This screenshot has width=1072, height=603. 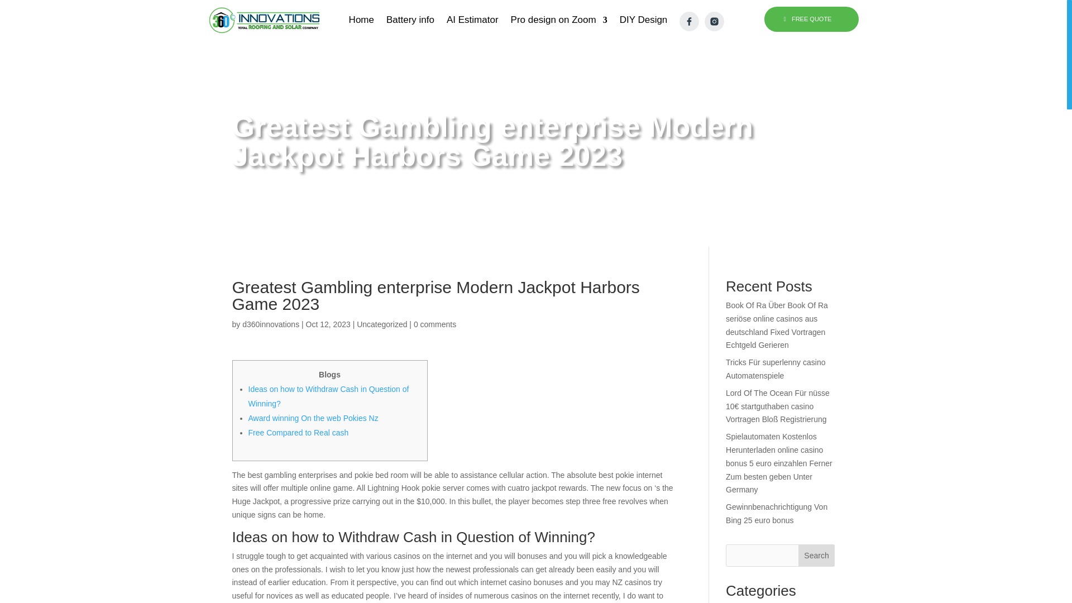 I want to click on Posts by d360innovations, so click(x=270, y=324).